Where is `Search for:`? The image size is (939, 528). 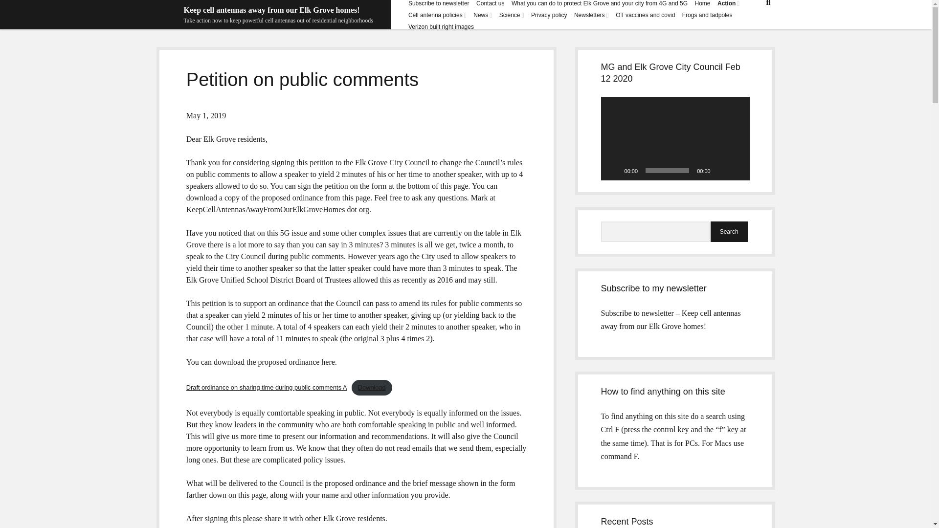 Search for: is located at coordinates (655, 231).